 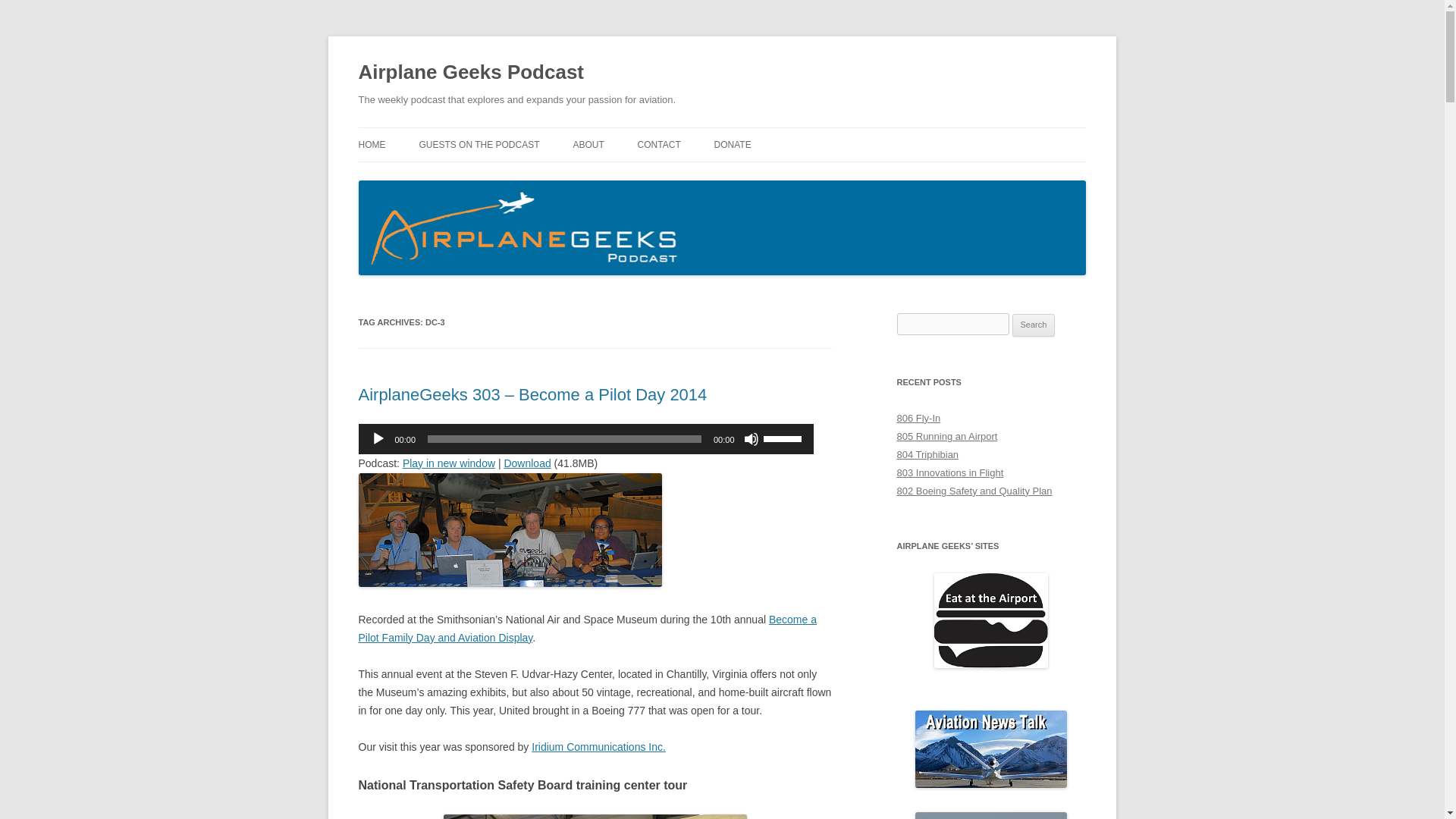 I want to click on DONATE, so click(x=733, y=144).